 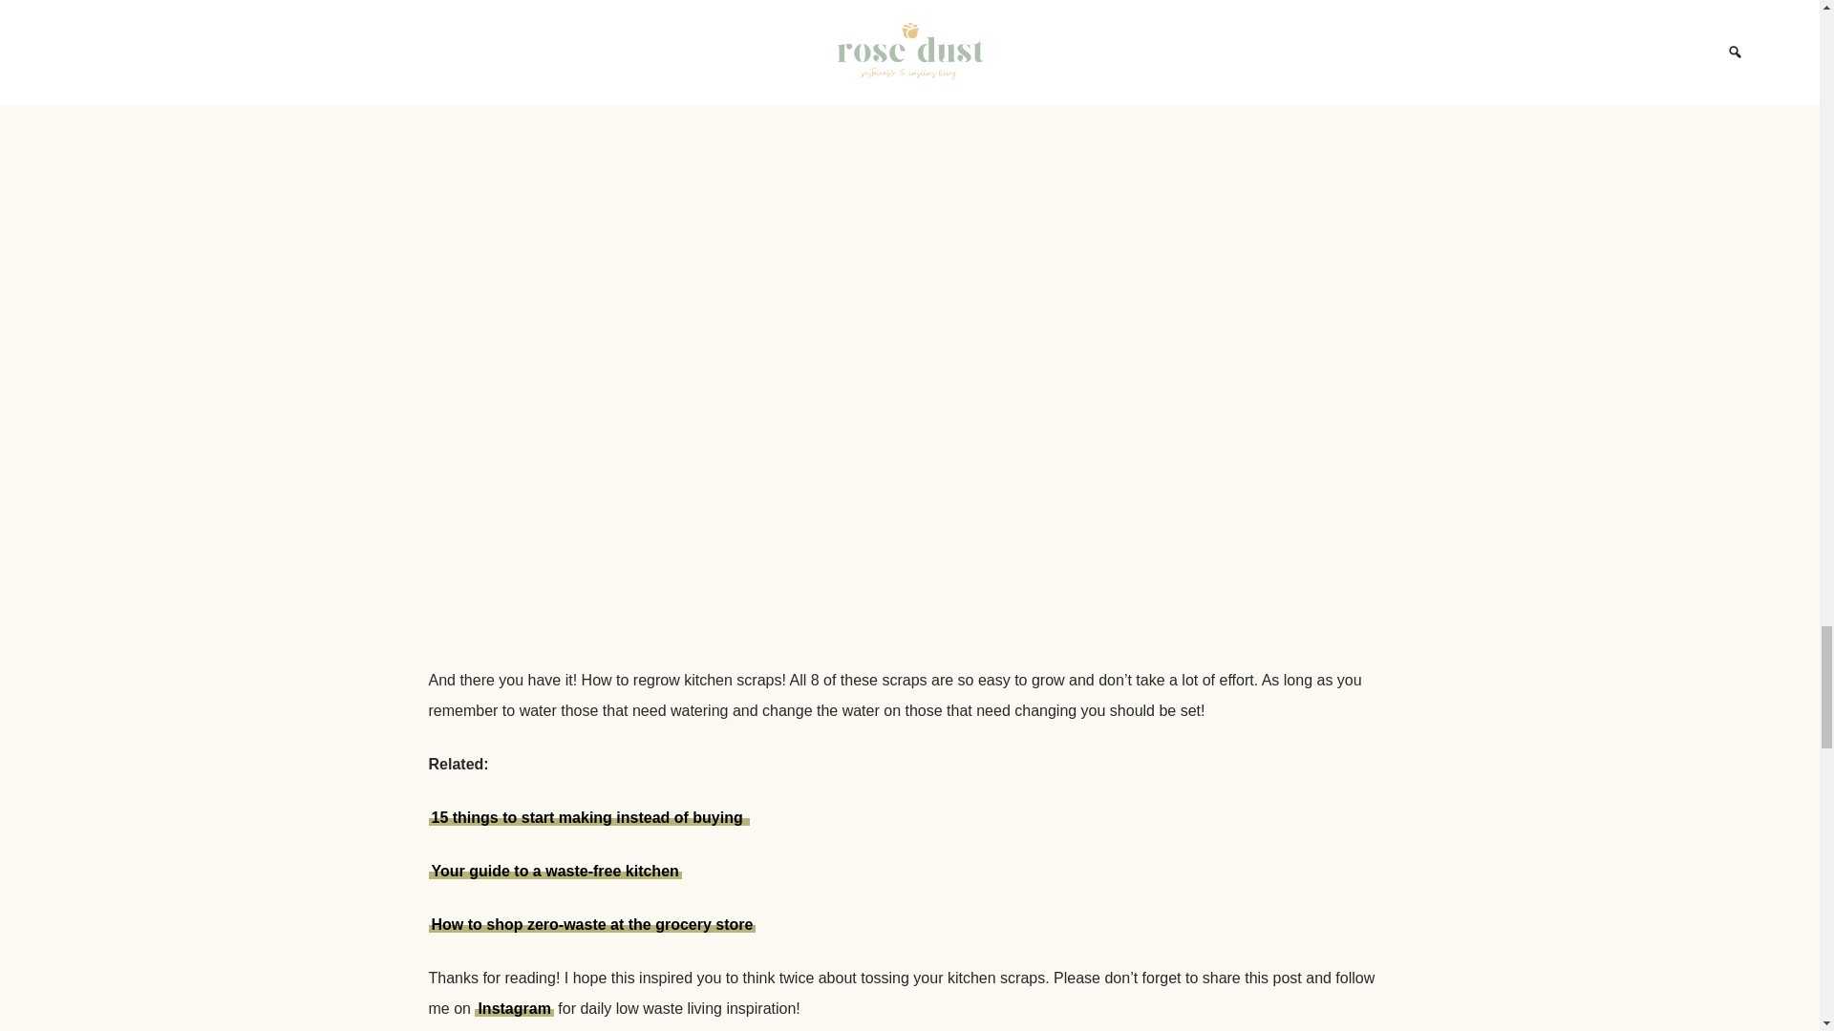 I want to click on How to shop zero-waste at the grocery store, so click(x=591, y=924).